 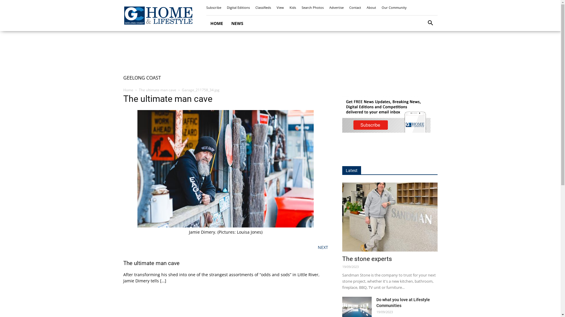 What do you see at coordinates (367, 259) in the screenshot?
I see `The stone experts` at bounding box center [367, 259].